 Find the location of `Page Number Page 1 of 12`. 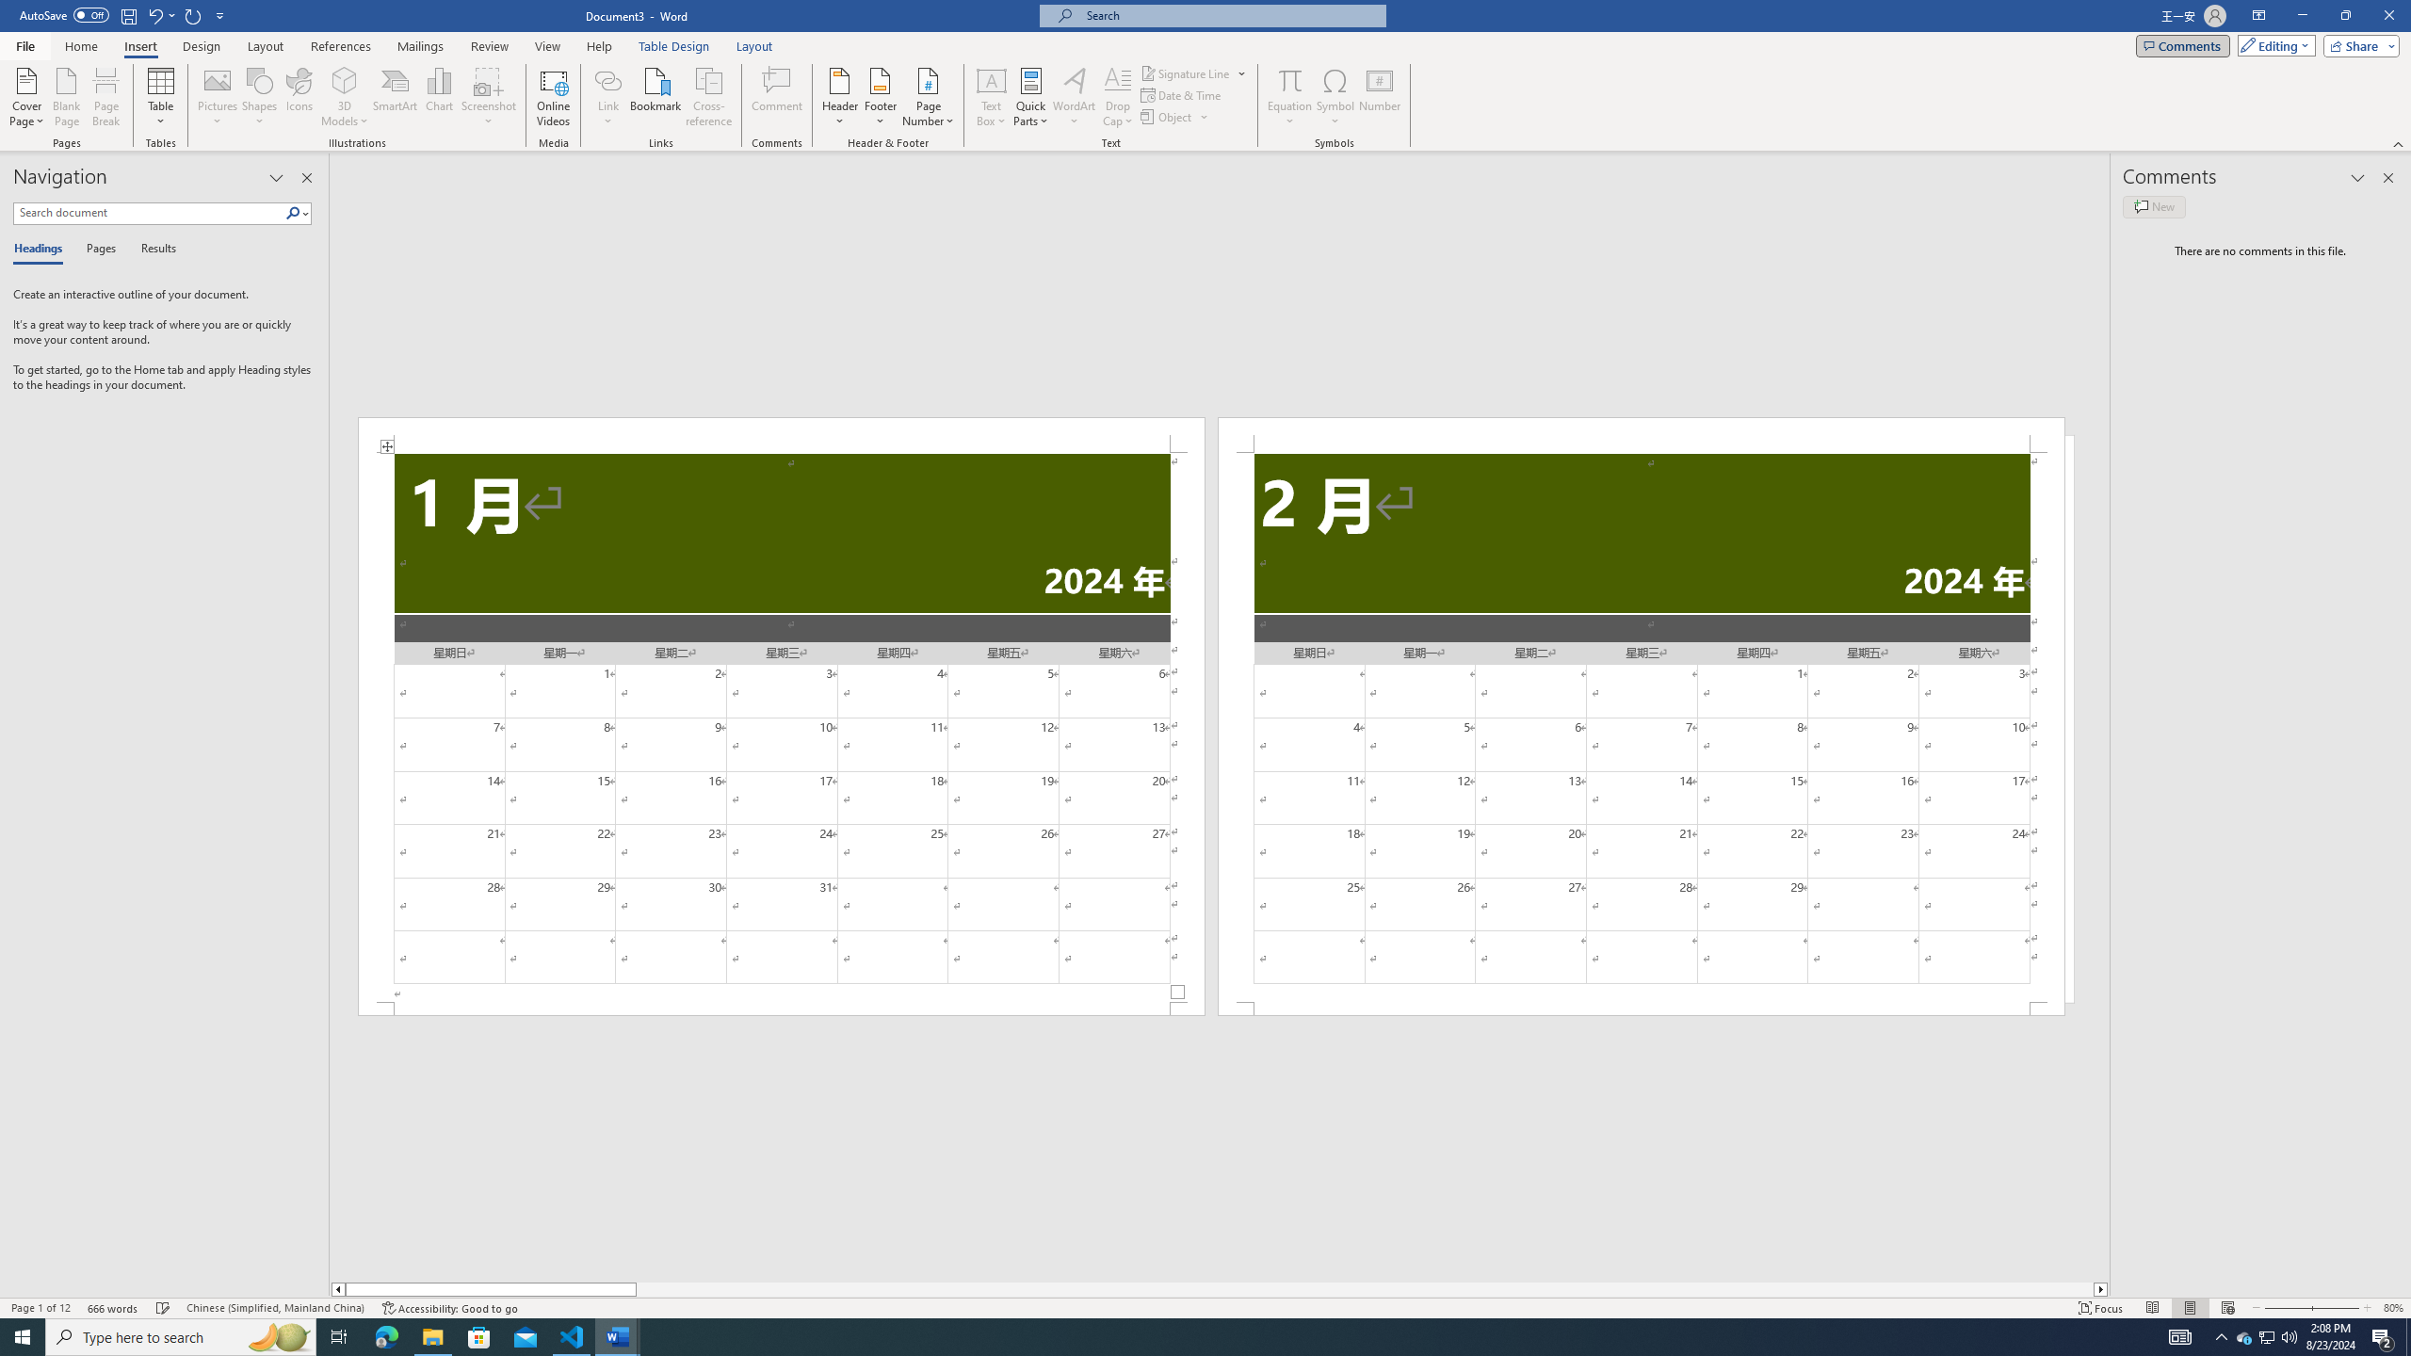

Page Number Page 1 of 12 is located at coordinates (40, 1308).